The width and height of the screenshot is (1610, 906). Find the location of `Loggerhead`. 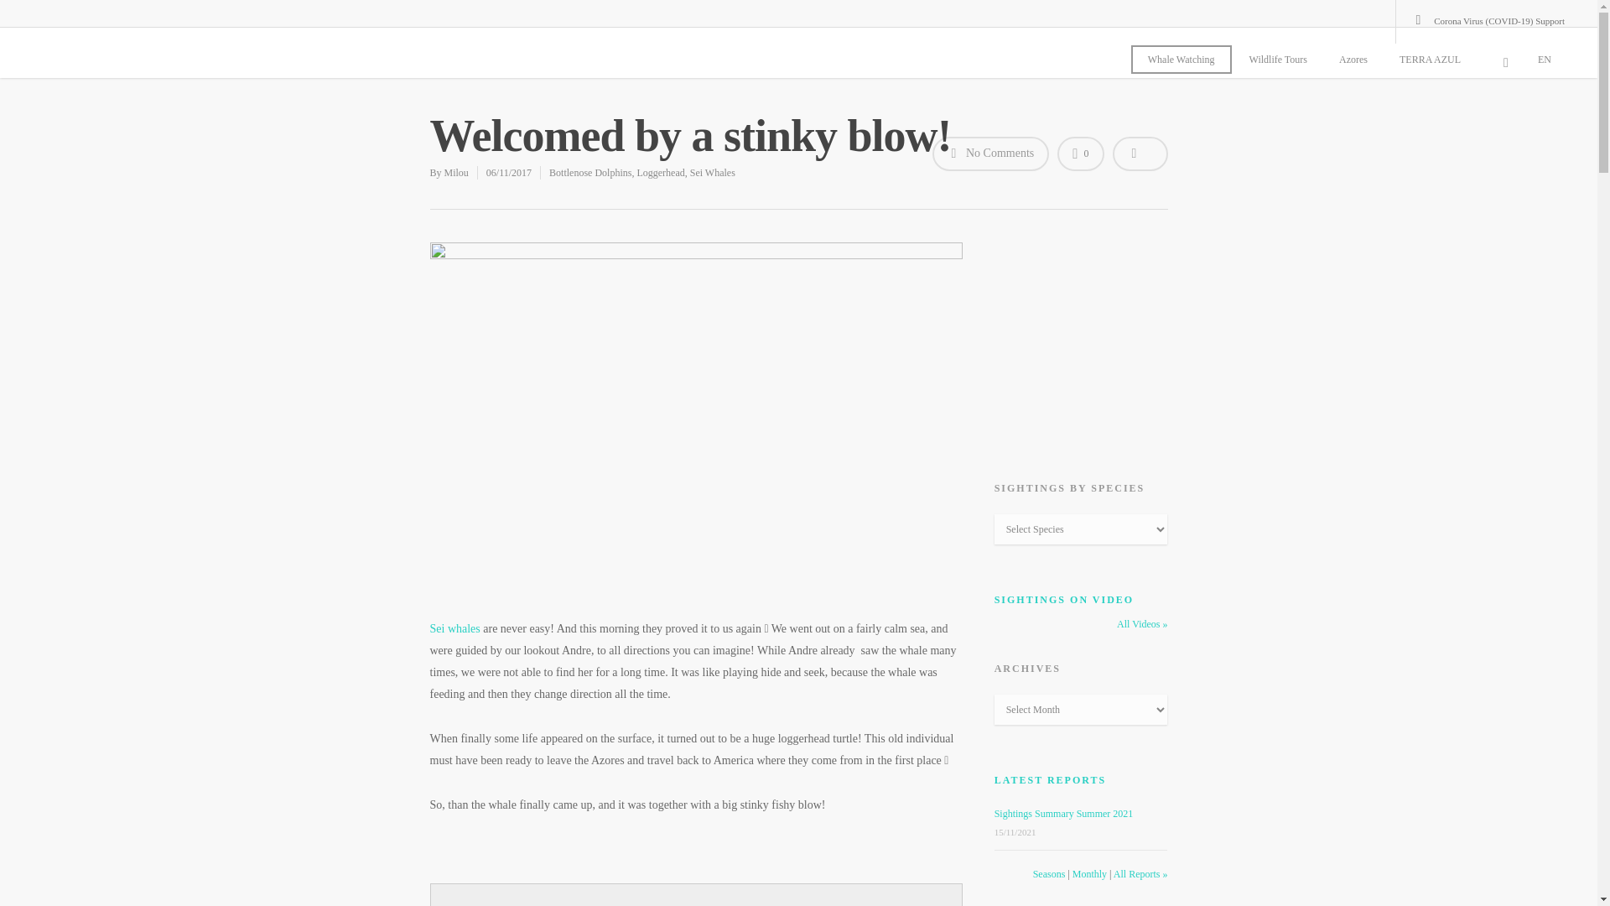

Loggerhead is located at coordinates (660, 172).